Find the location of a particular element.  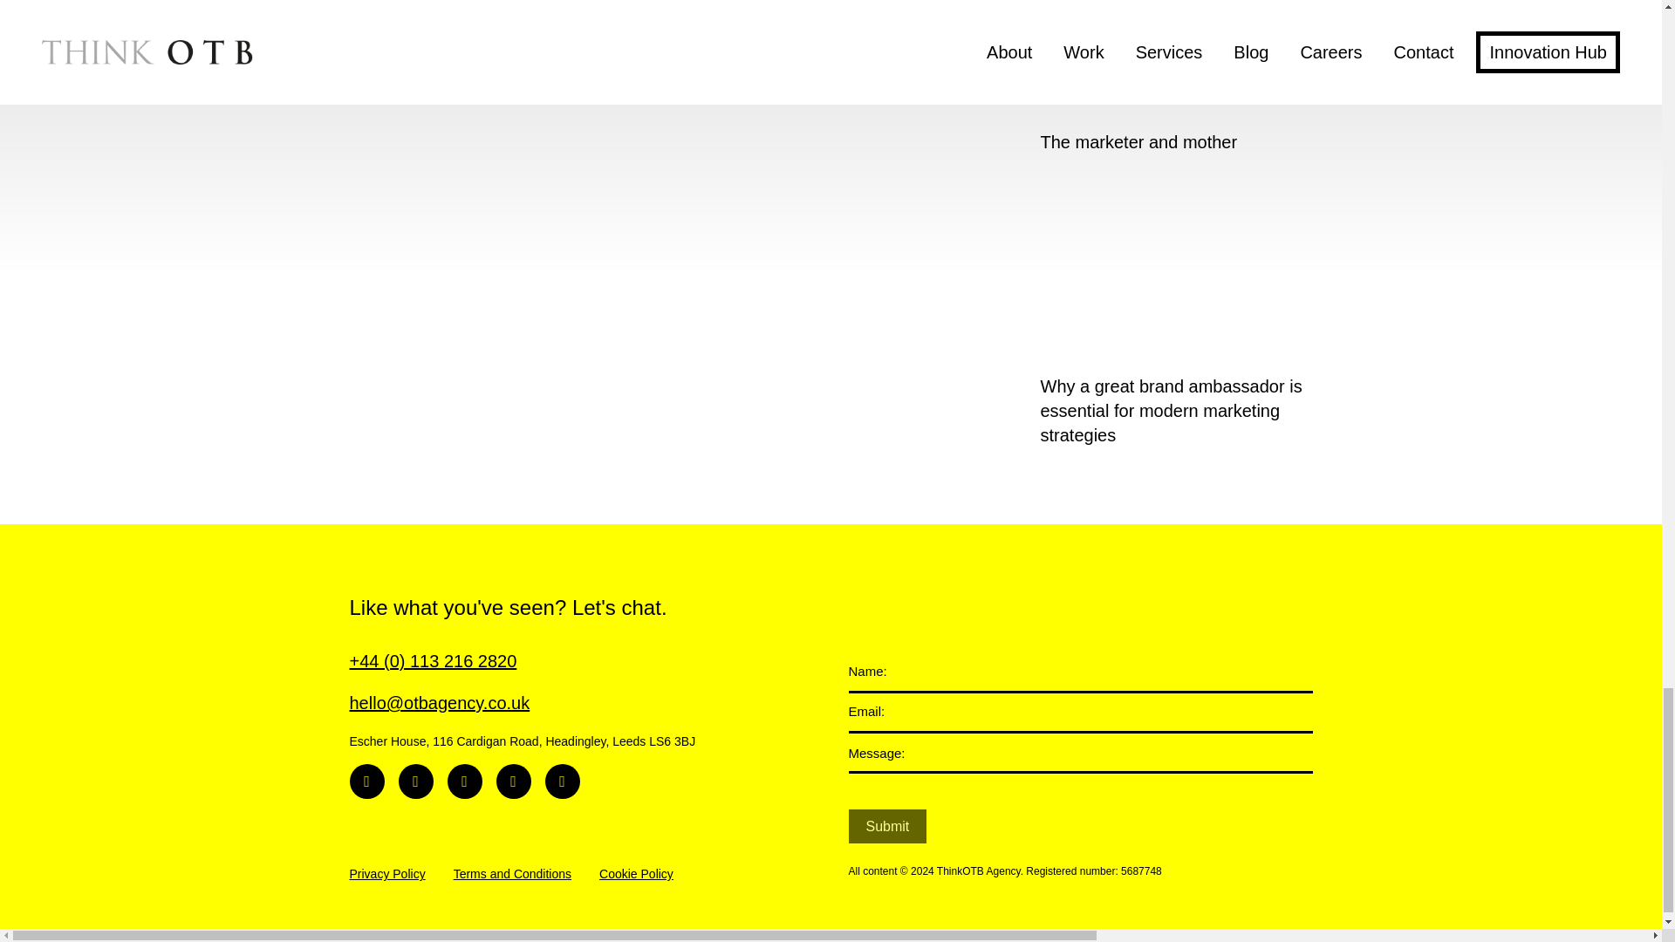

Instagram is located at coordinates (415, 781).